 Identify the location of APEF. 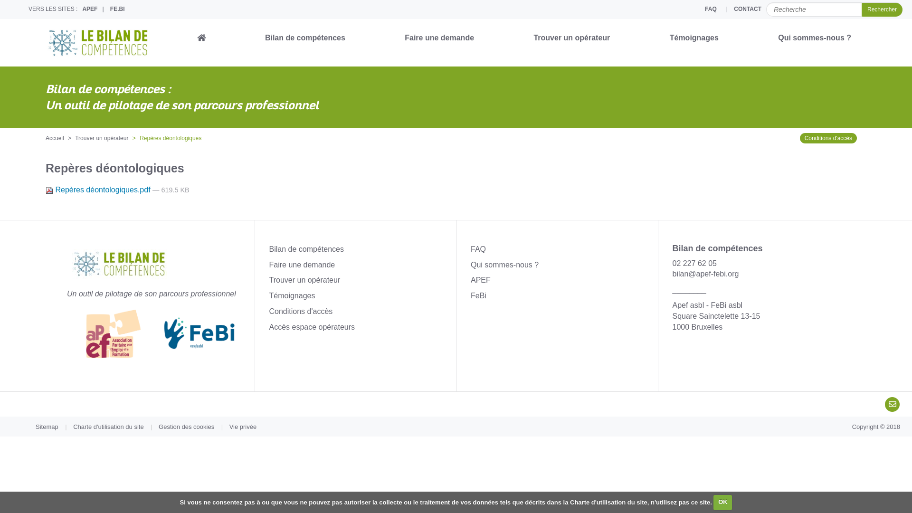
(481, 280).